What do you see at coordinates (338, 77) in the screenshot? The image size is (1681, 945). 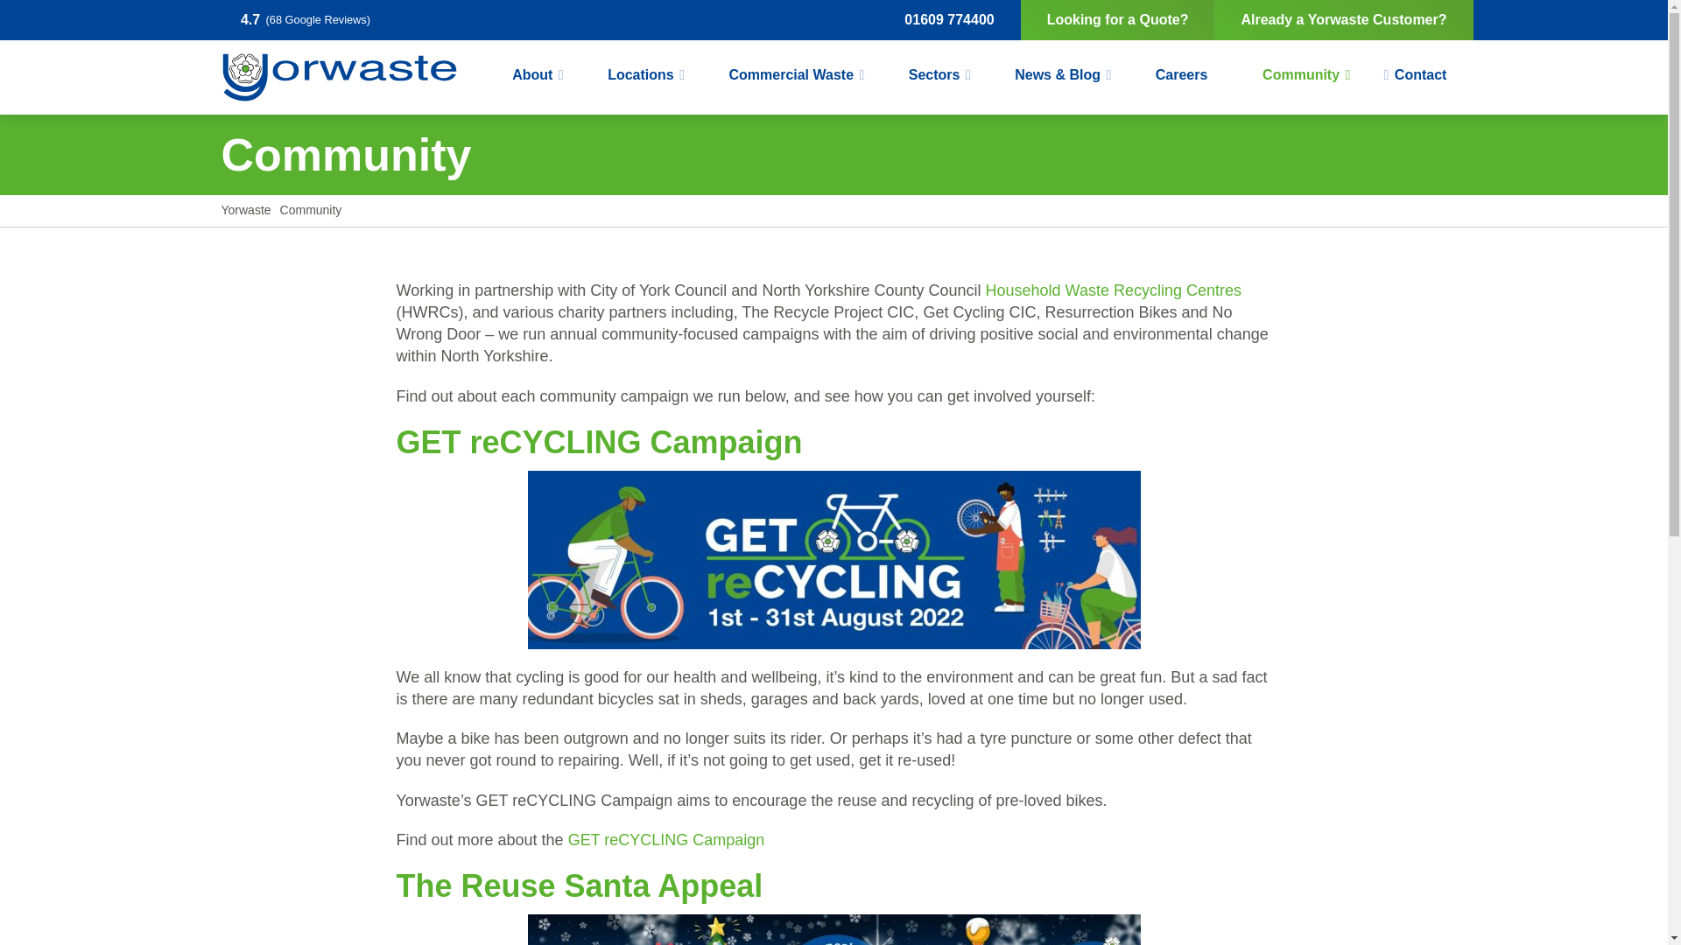 I see `Yorwaste` at bounding box center [338, 77].